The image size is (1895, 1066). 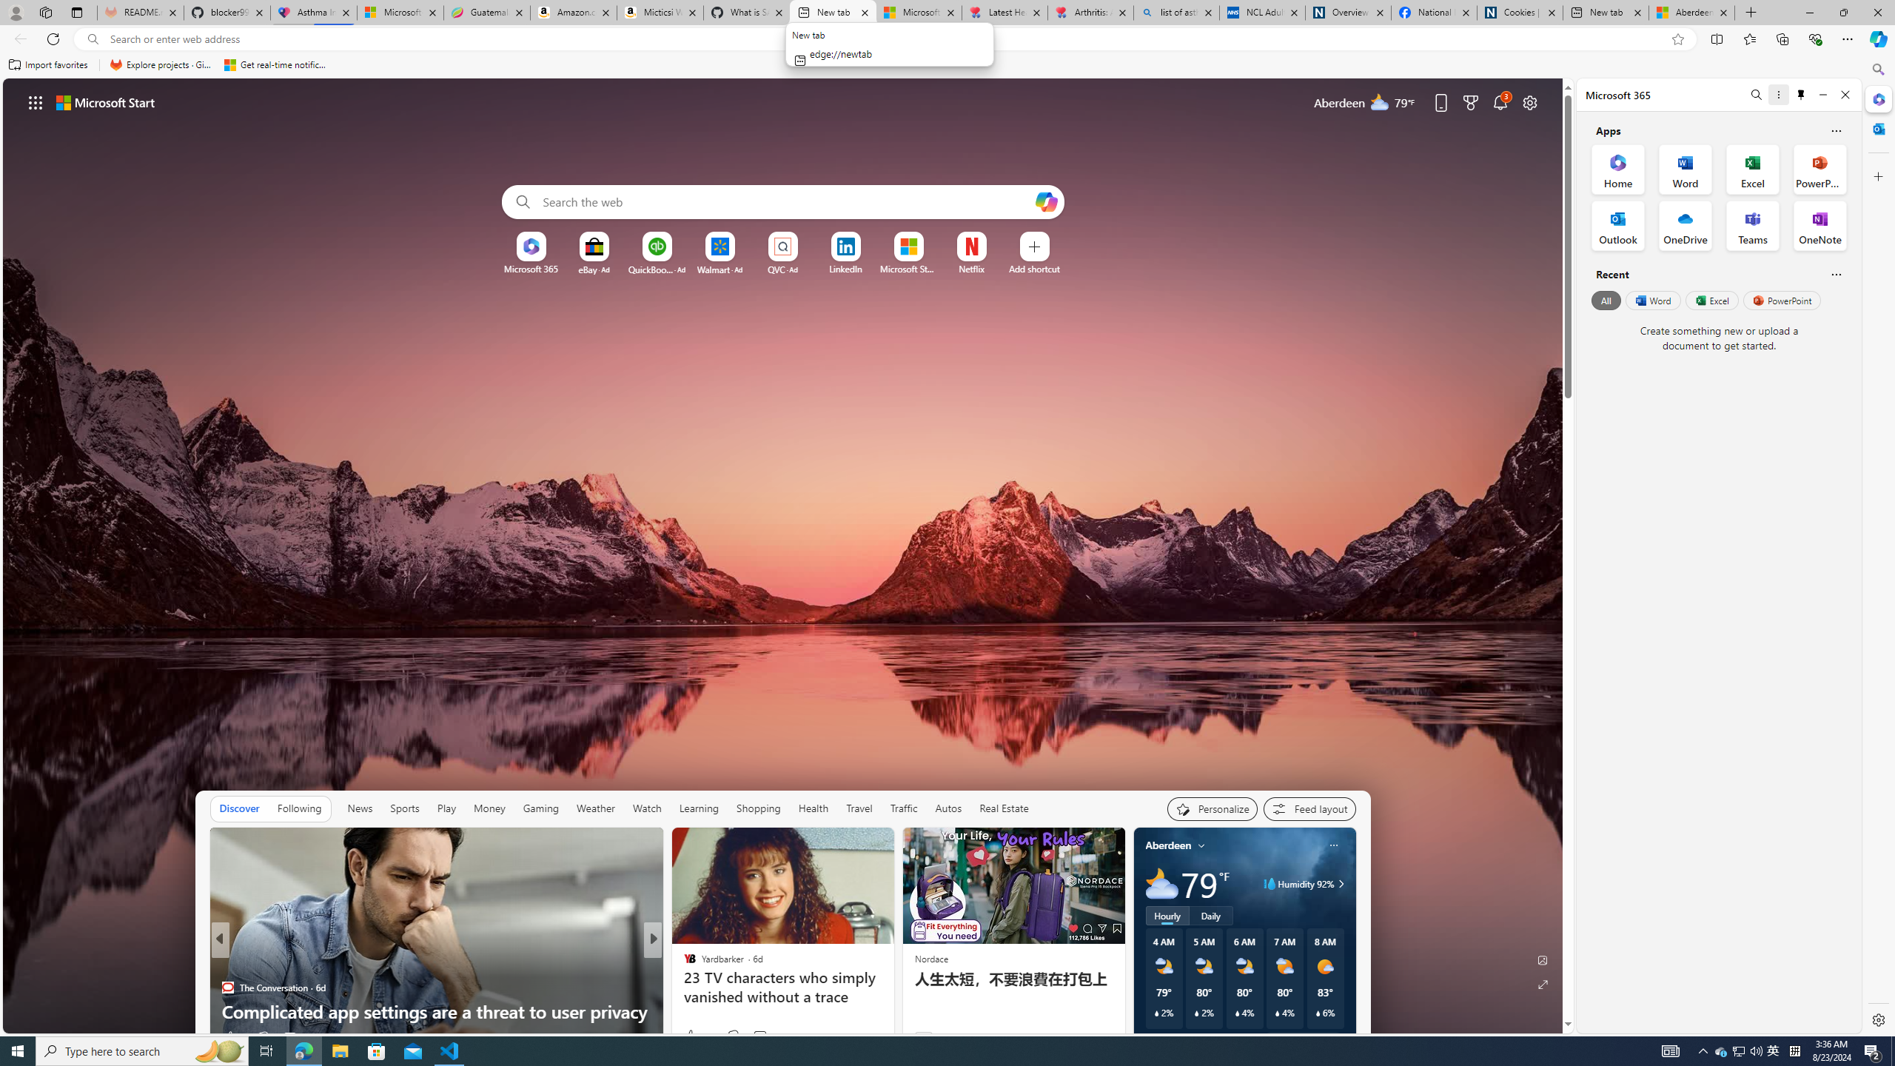 I want to click on Unpin side pane, so click(x=1801, y=95).